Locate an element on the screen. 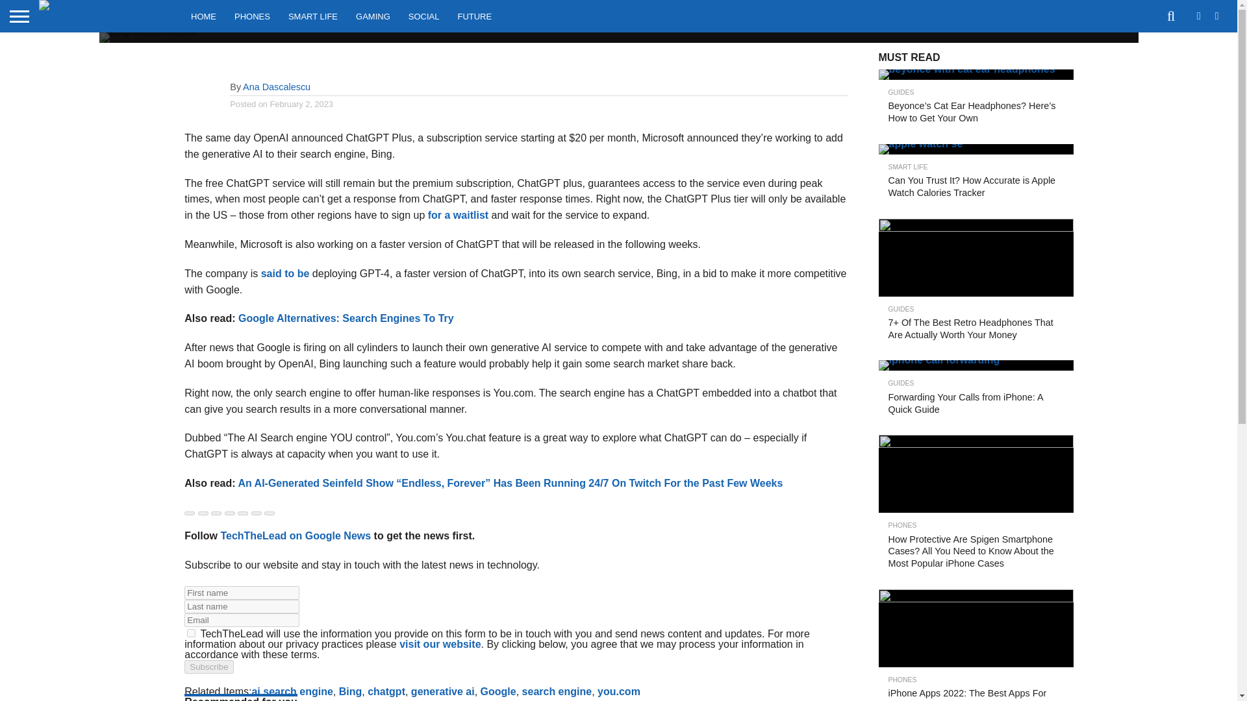  FUTURE is located at coordinates (474, 16).